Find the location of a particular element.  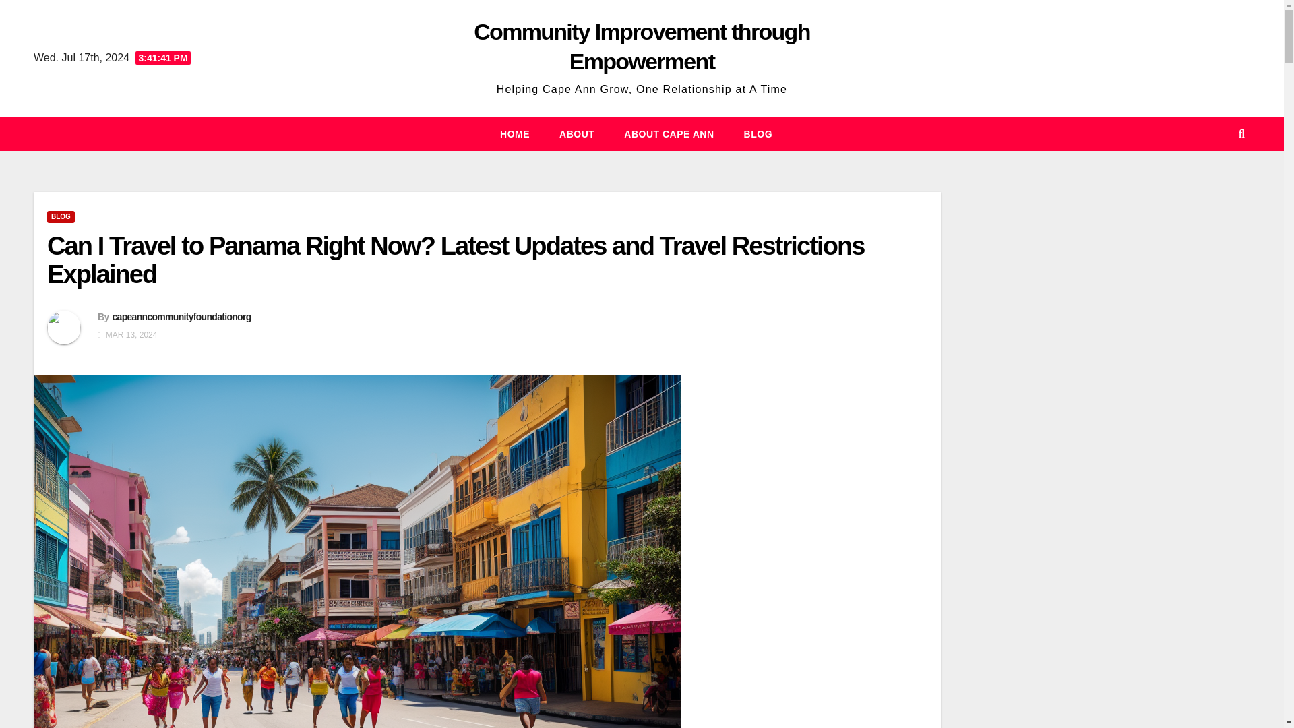

About Cape Ann is located at coordinates (669, 133).